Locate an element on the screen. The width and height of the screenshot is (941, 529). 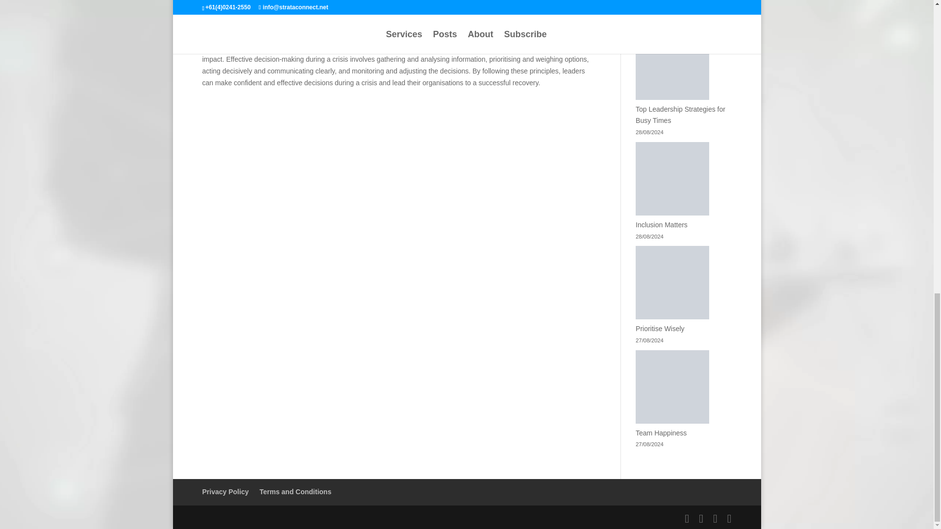
Team Happiness is located at coordinates (661, 433).